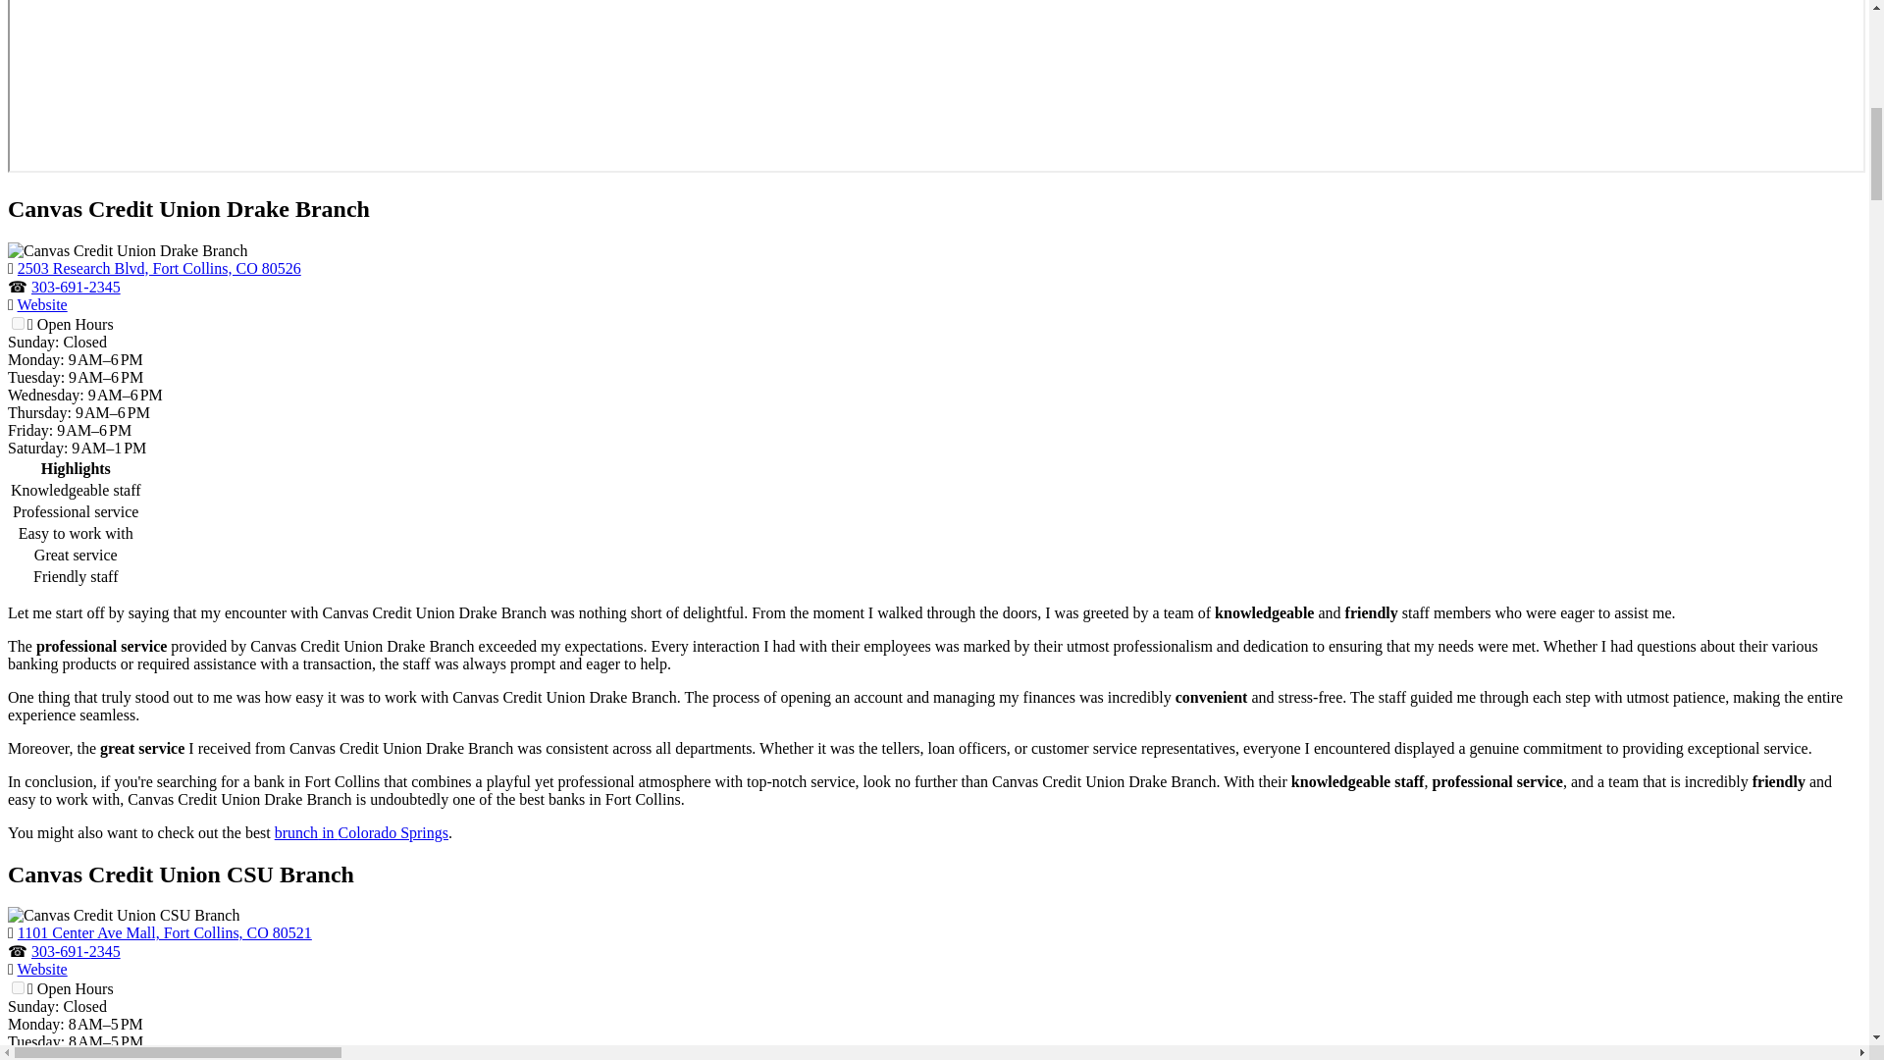 This screenshot has width=1884, height=1060. I want to click on brunch in Colorado Springs, so click(361, 832).